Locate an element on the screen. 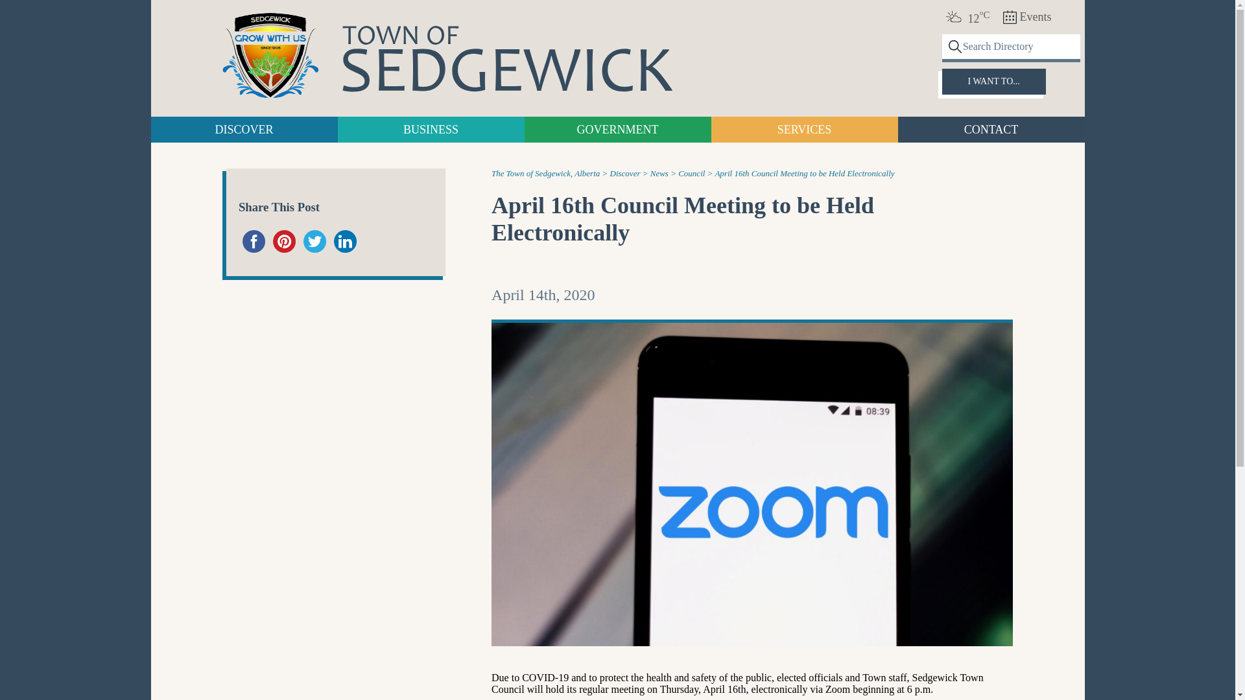 This screenshot has height=700, width=1245. I WANT TO... is located at coordinates (993, 81).